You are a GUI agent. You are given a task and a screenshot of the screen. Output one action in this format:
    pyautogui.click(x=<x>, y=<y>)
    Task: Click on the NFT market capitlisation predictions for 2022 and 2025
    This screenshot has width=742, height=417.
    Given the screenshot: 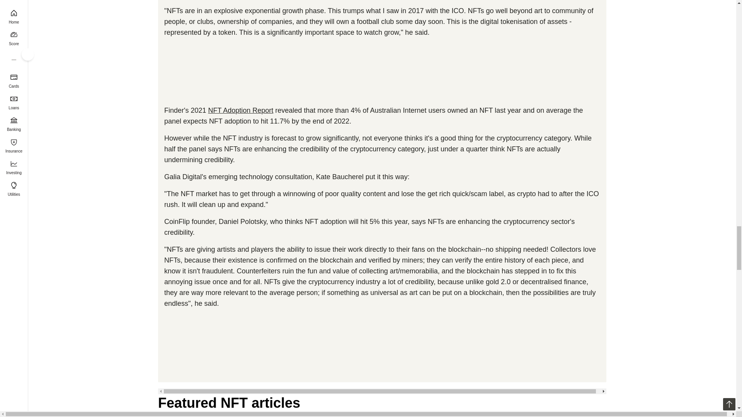 What is the action you would take?
    pyautogui.click(x=382, y=73)
    